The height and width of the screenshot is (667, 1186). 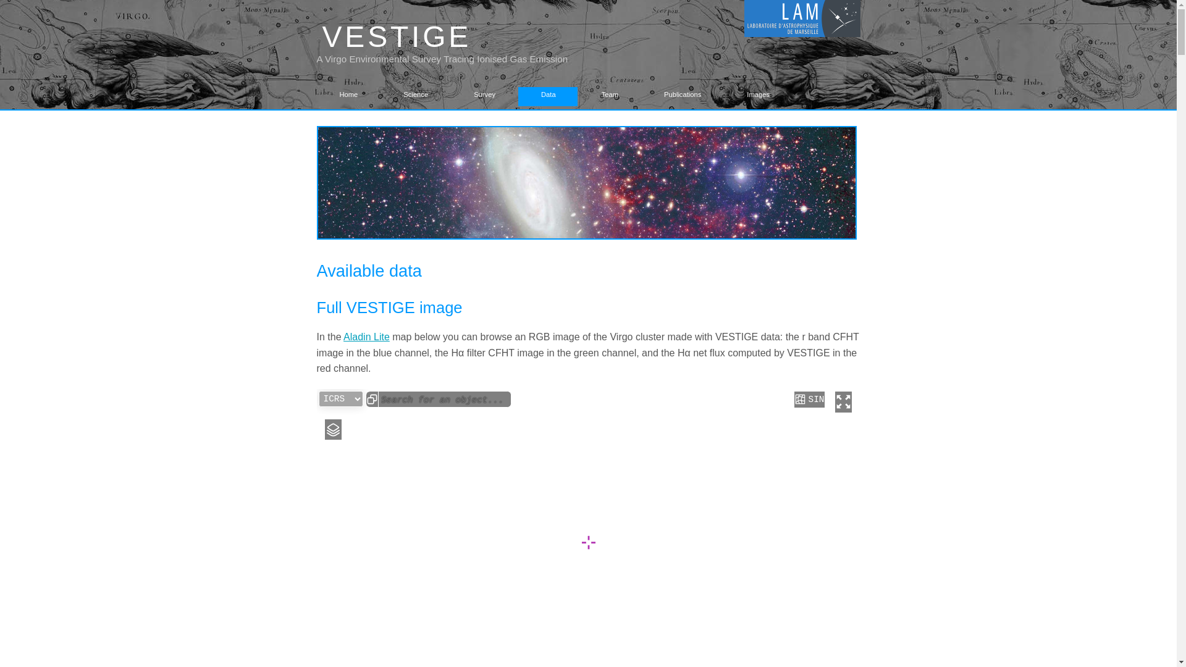 I want to click on Home, so click(x=351, y=96).